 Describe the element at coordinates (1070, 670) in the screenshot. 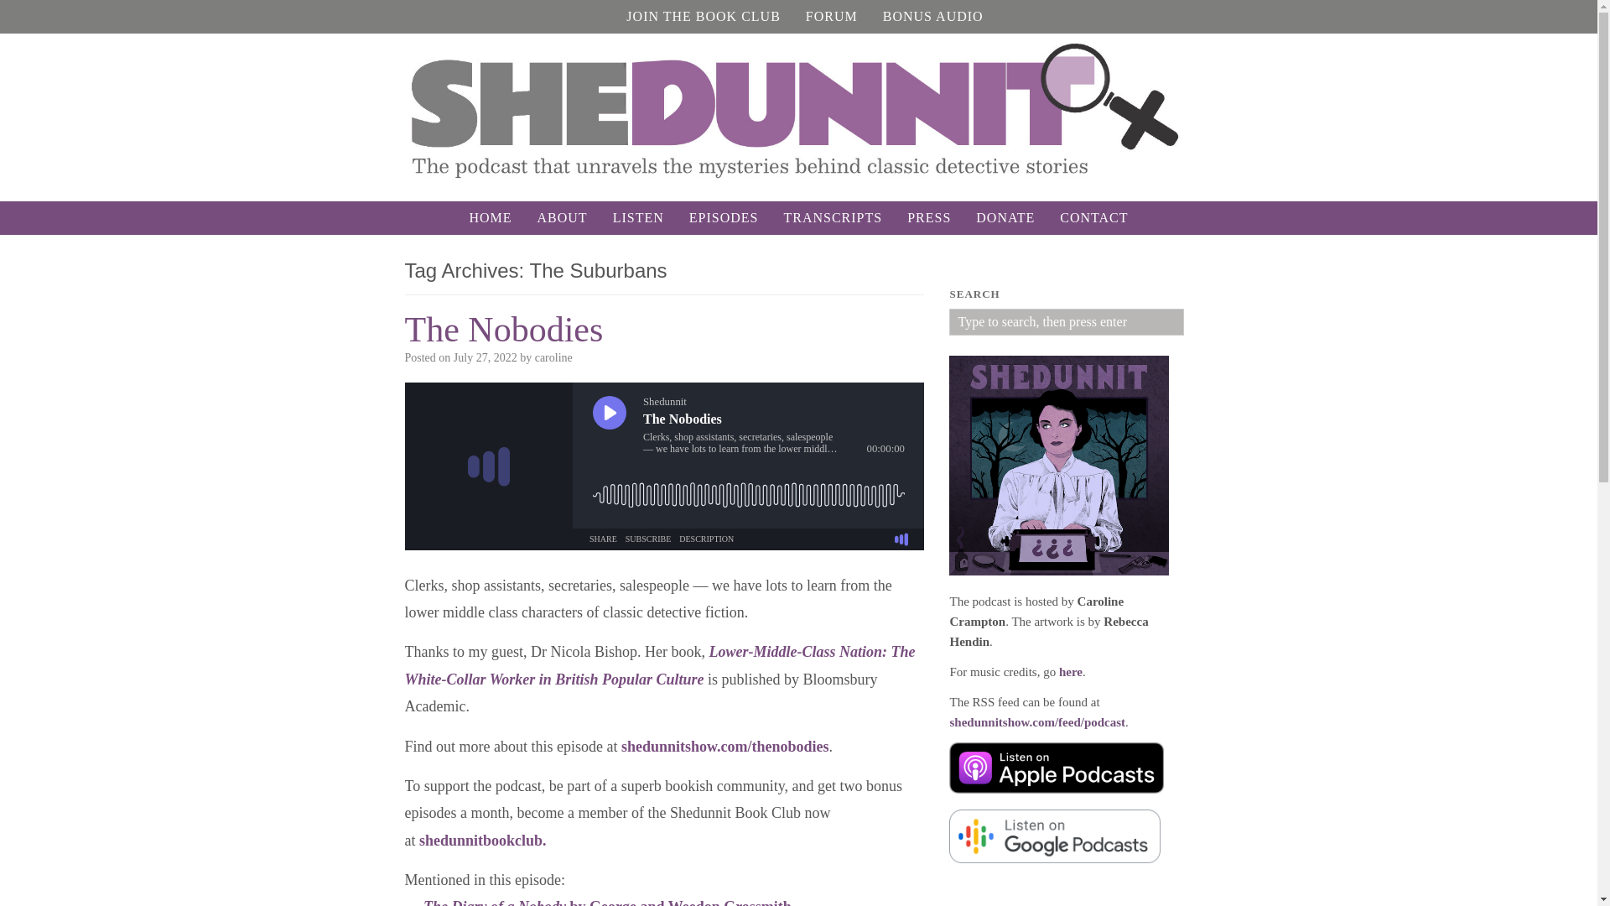

I see `here` at that location.